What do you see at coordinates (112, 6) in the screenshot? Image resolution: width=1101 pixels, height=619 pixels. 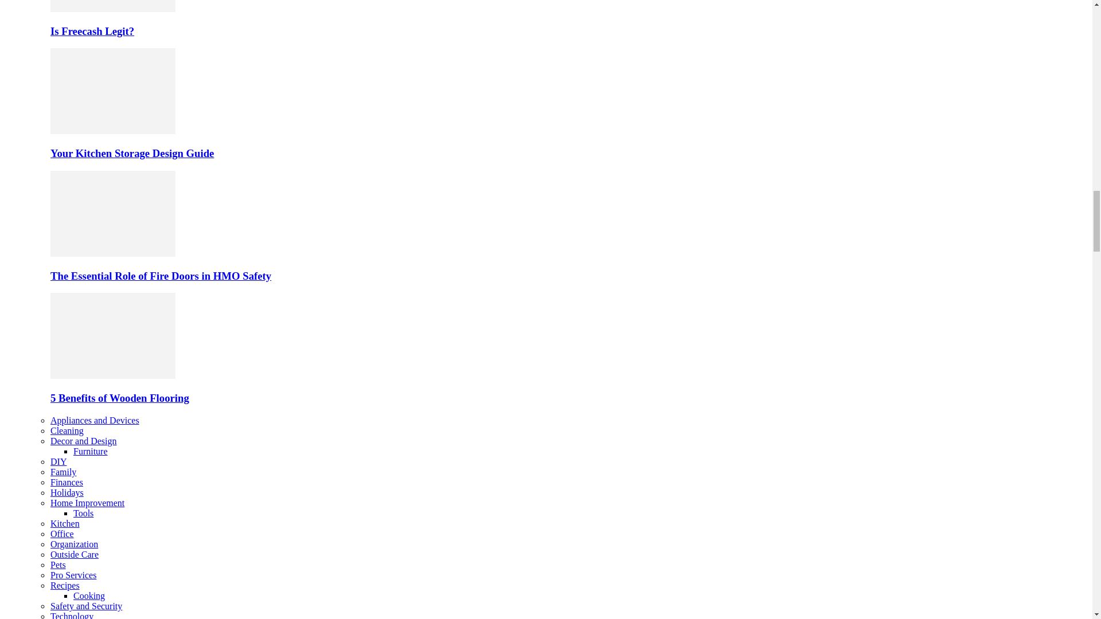 I see `Is Freecash Legit?` at bounding box center [112, 6].